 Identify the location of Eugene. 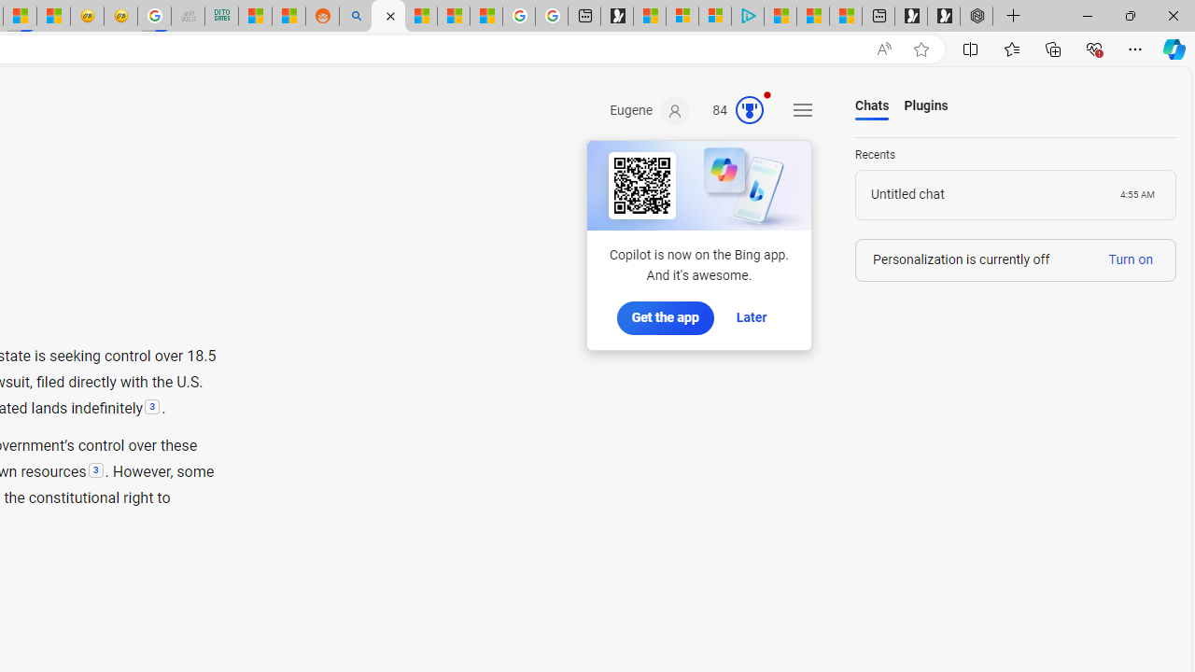
(650, 111).